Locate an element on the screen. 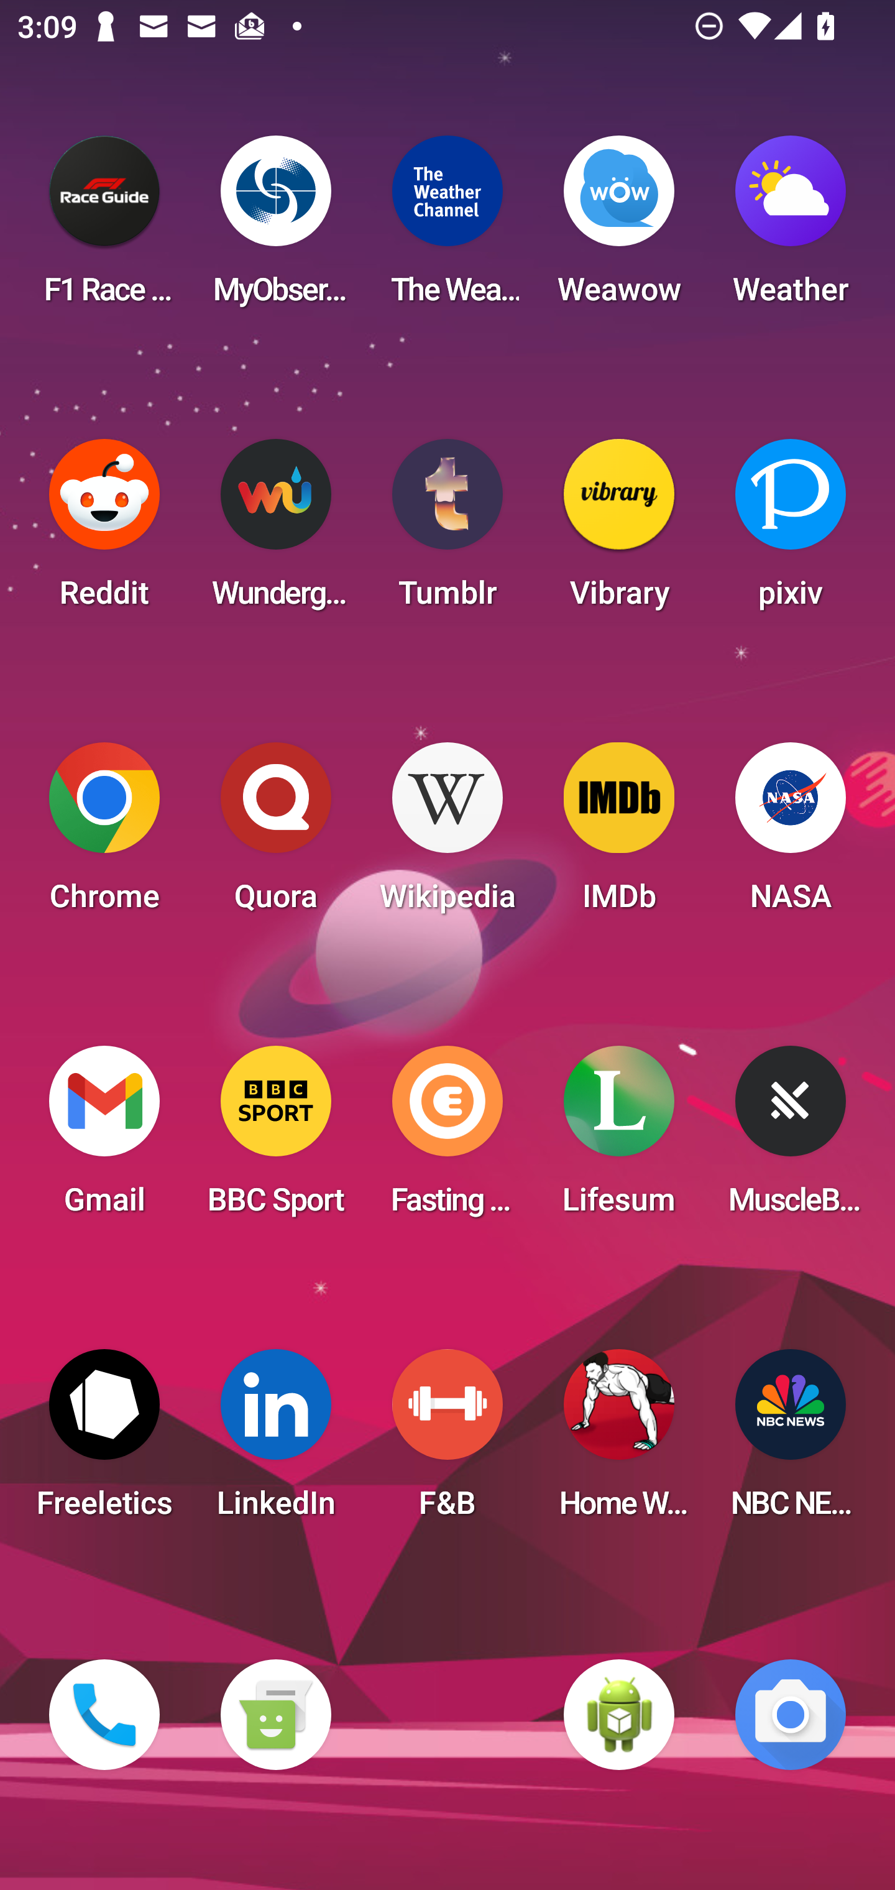  WebView Browser Tester is located at coordinates (619, 1715).